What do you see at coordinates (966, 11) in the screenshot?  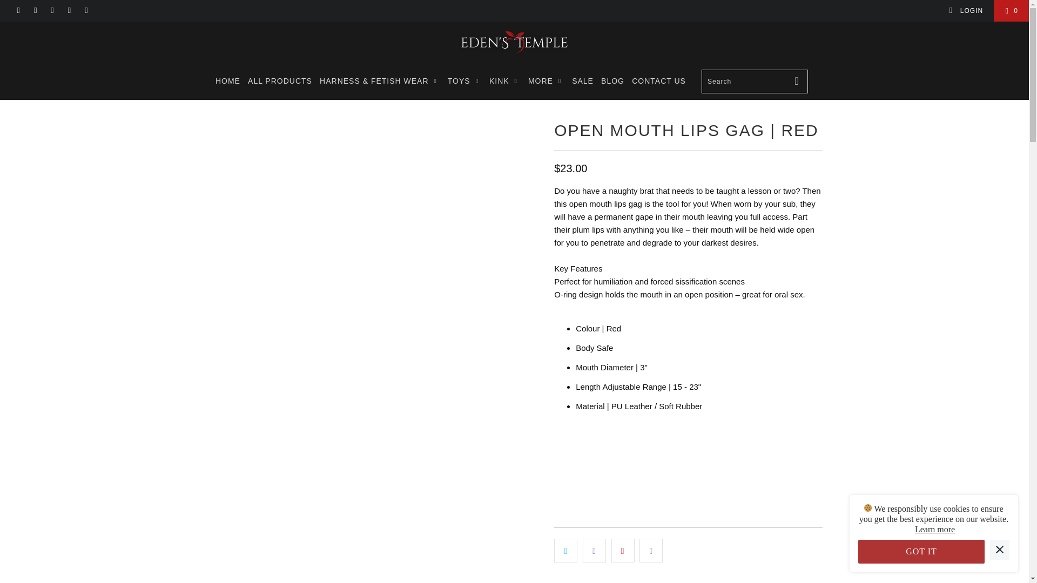 I see `My Account ` at bounding box center [966, 11].